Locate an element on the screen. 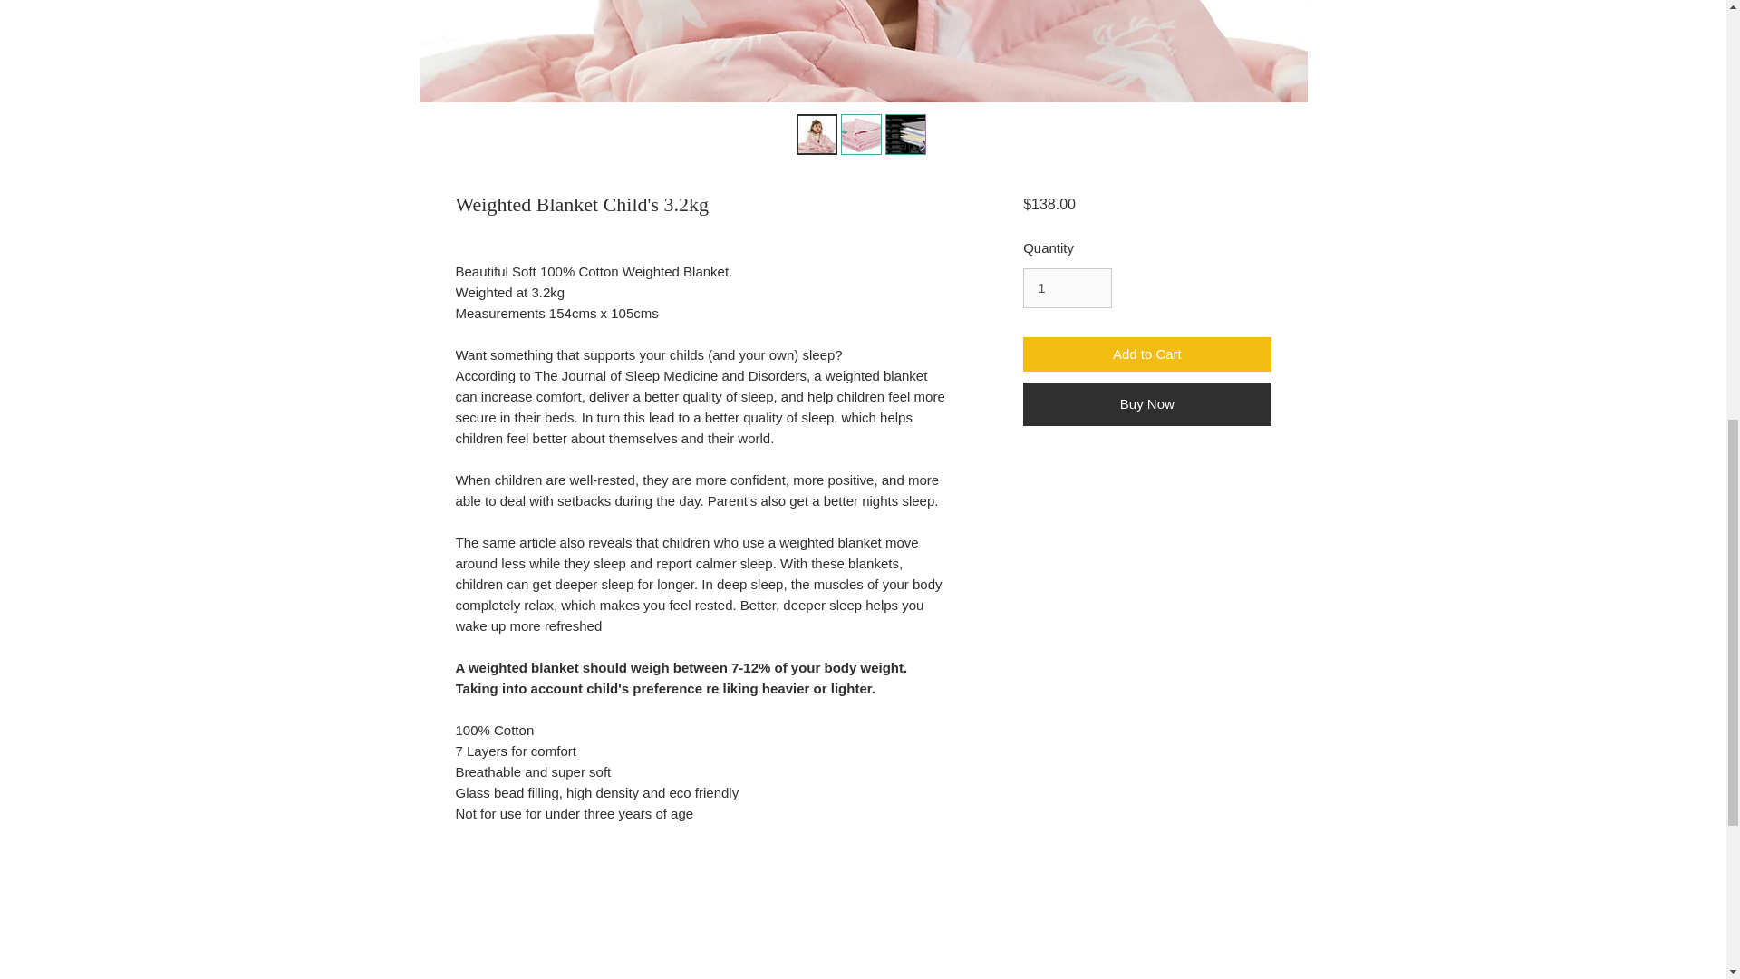  Add to Cart is located at coordinates (1145, 354).